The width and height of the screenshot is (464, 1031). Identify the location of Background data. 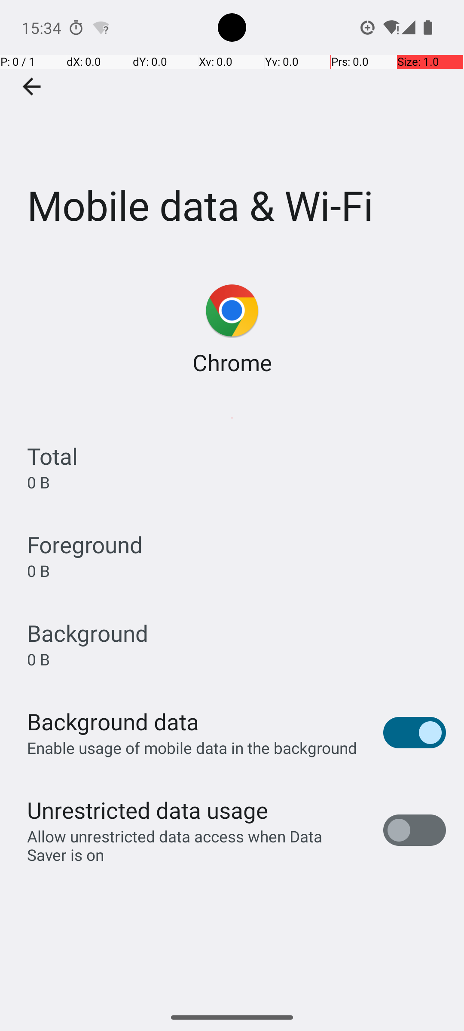
(113, 722).